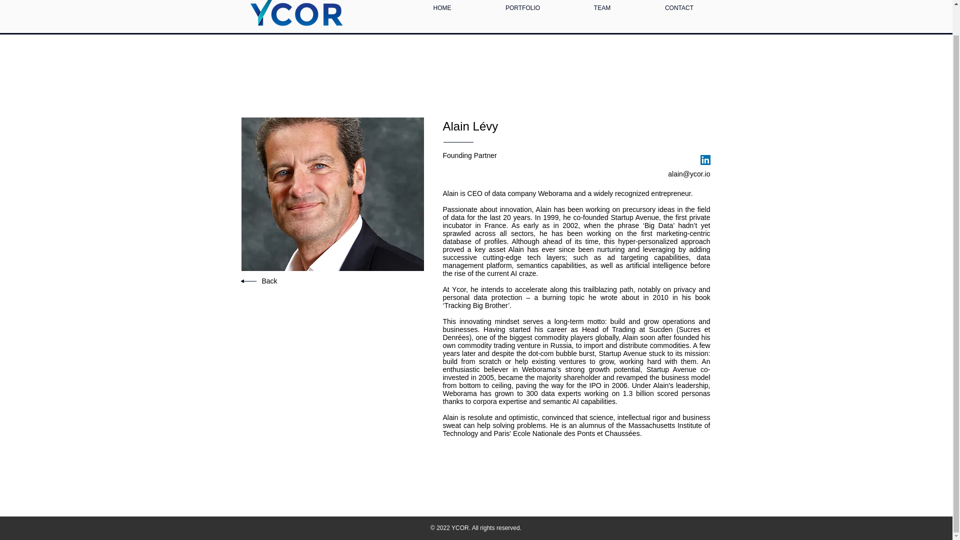 This screenshot has height=540, width=960. I want to click on CONTACT, so click(679, 17).